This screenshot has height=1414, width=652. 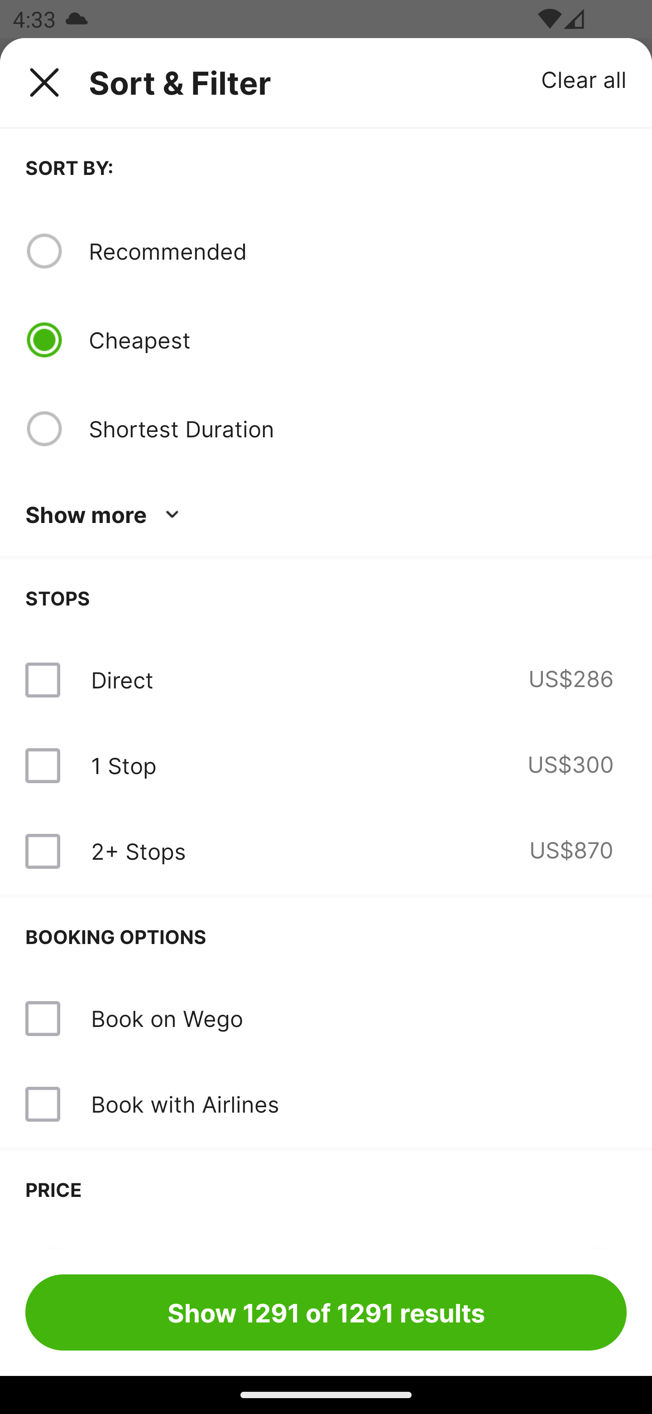 I want to click on Show 1291 of 1291 results, so click(x=326, y=1312).